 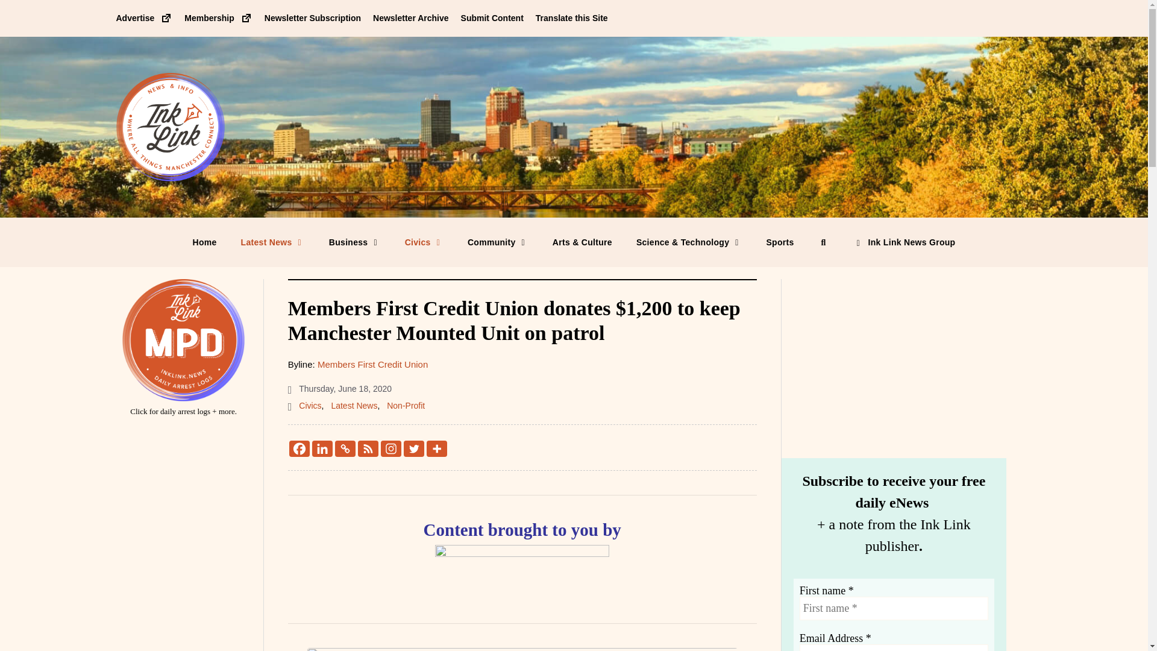 What do you see at coordinates (893, 647) in the screenshot?
I see `Email Address` at bounding box center [893, 647].